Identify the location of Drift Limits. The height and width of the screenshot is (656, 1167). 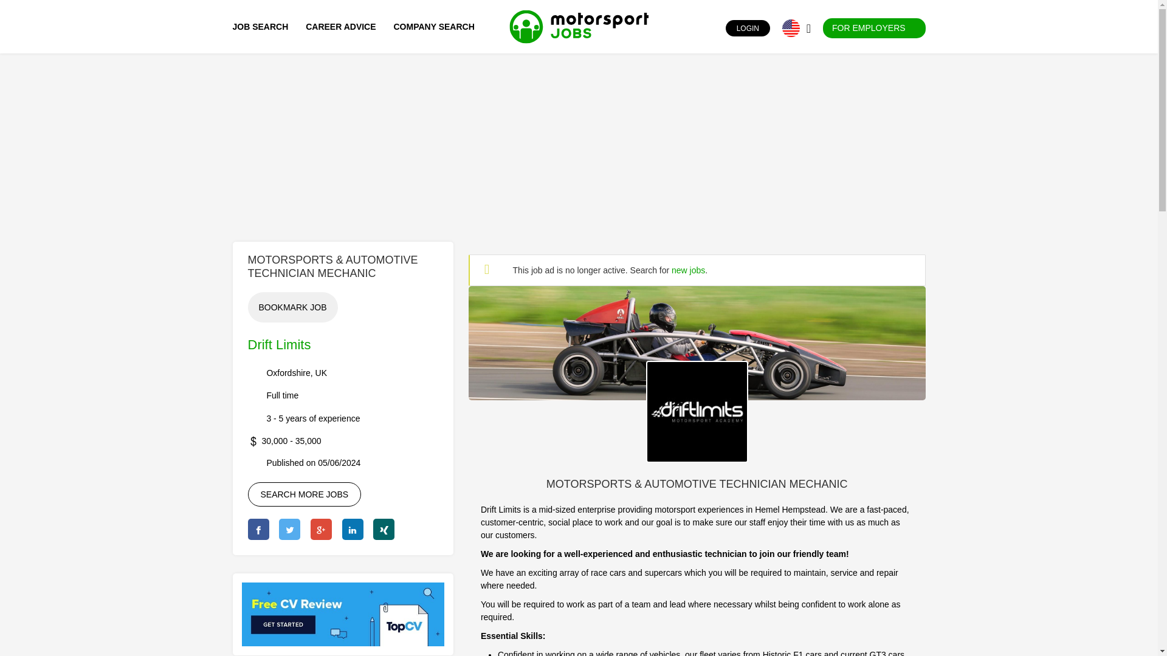
(697, 343).